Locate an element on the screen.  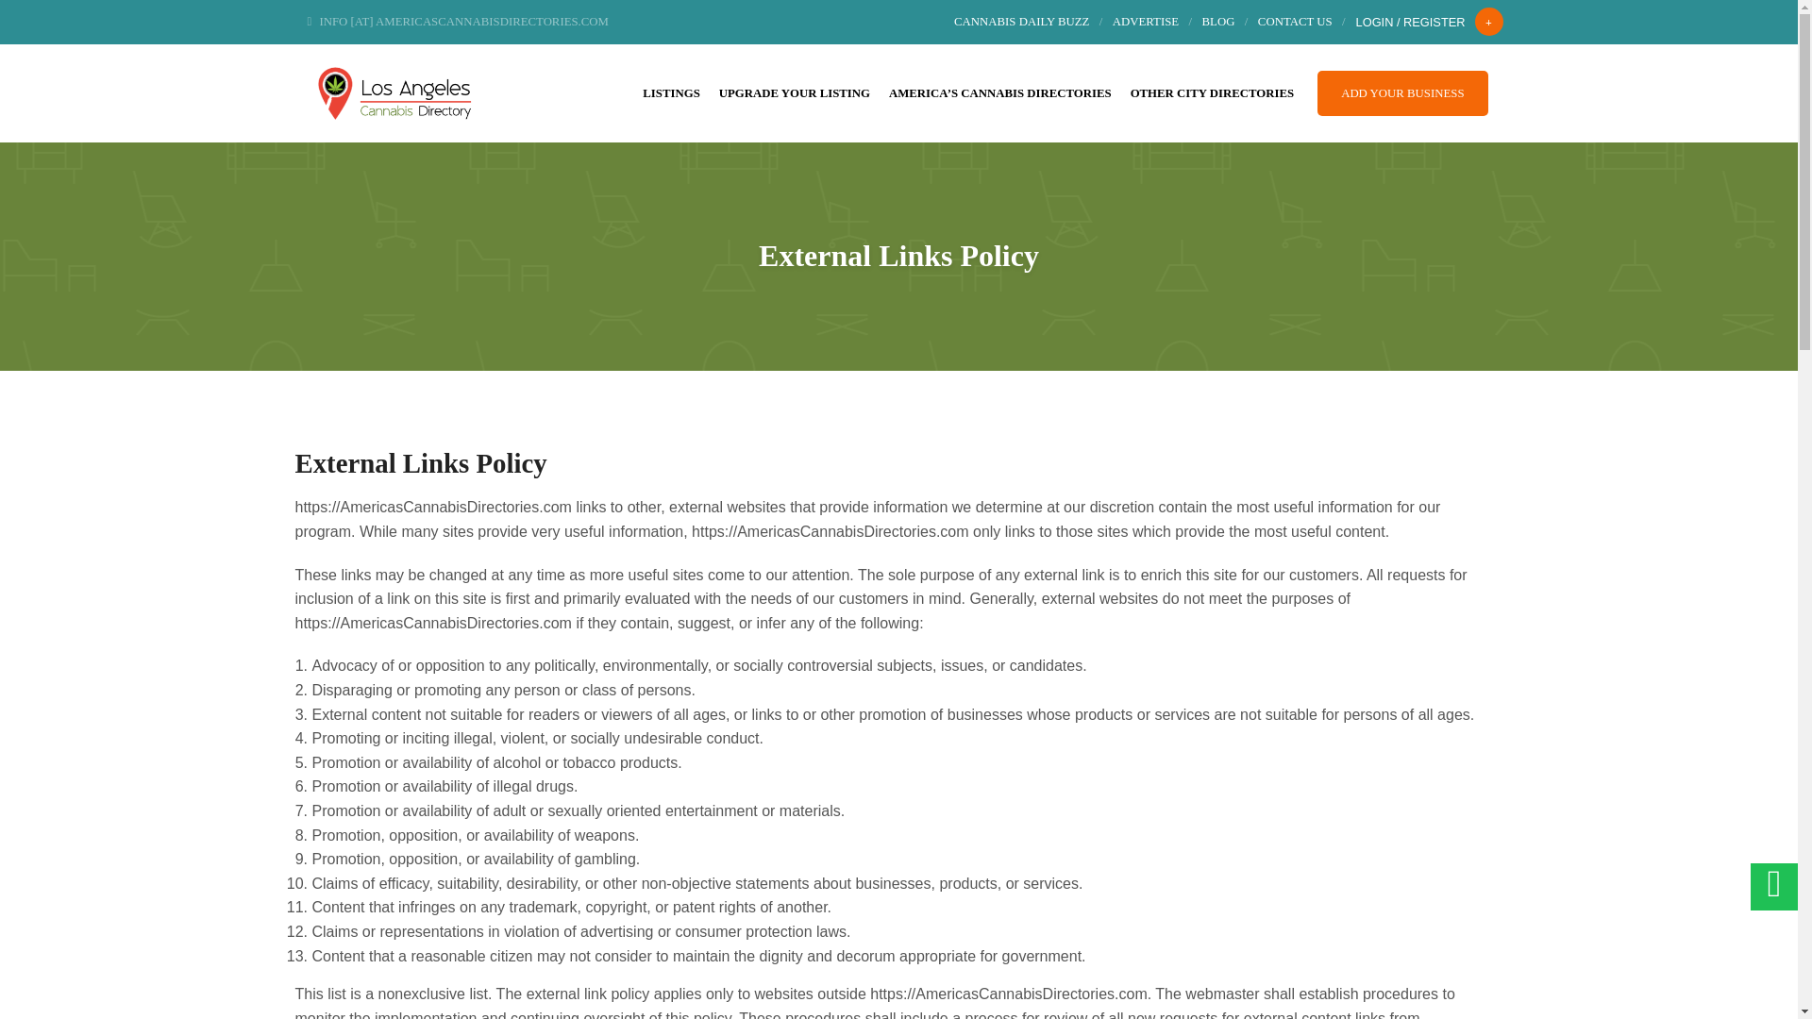
CONTACT US is located at coordinates (1295, 22).